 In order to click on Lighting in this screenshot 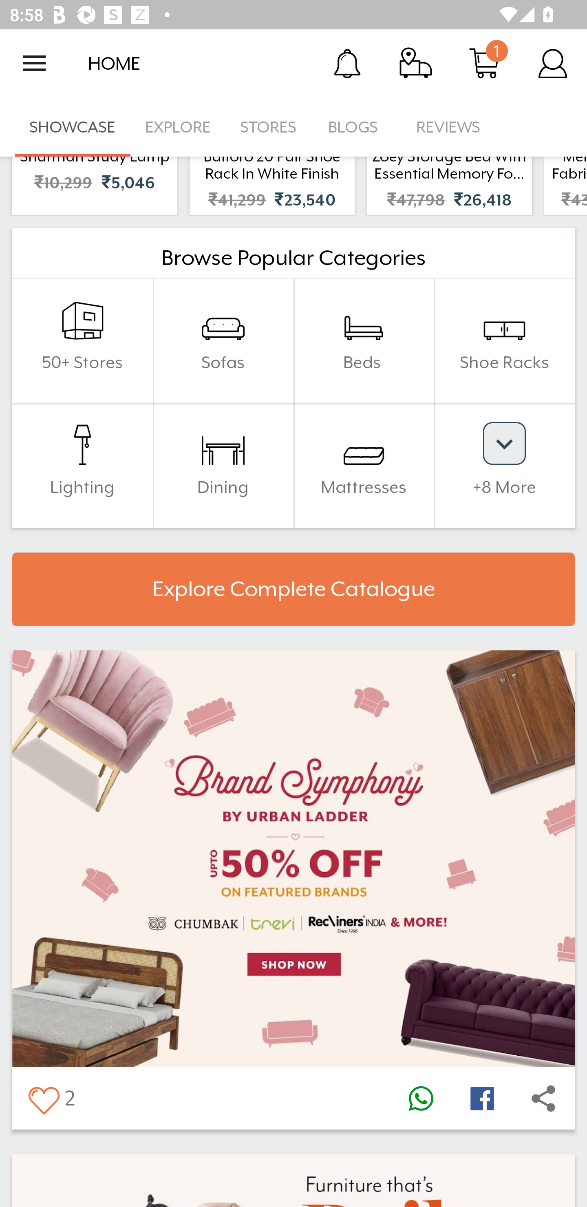, I will do `click(82, 465)`.